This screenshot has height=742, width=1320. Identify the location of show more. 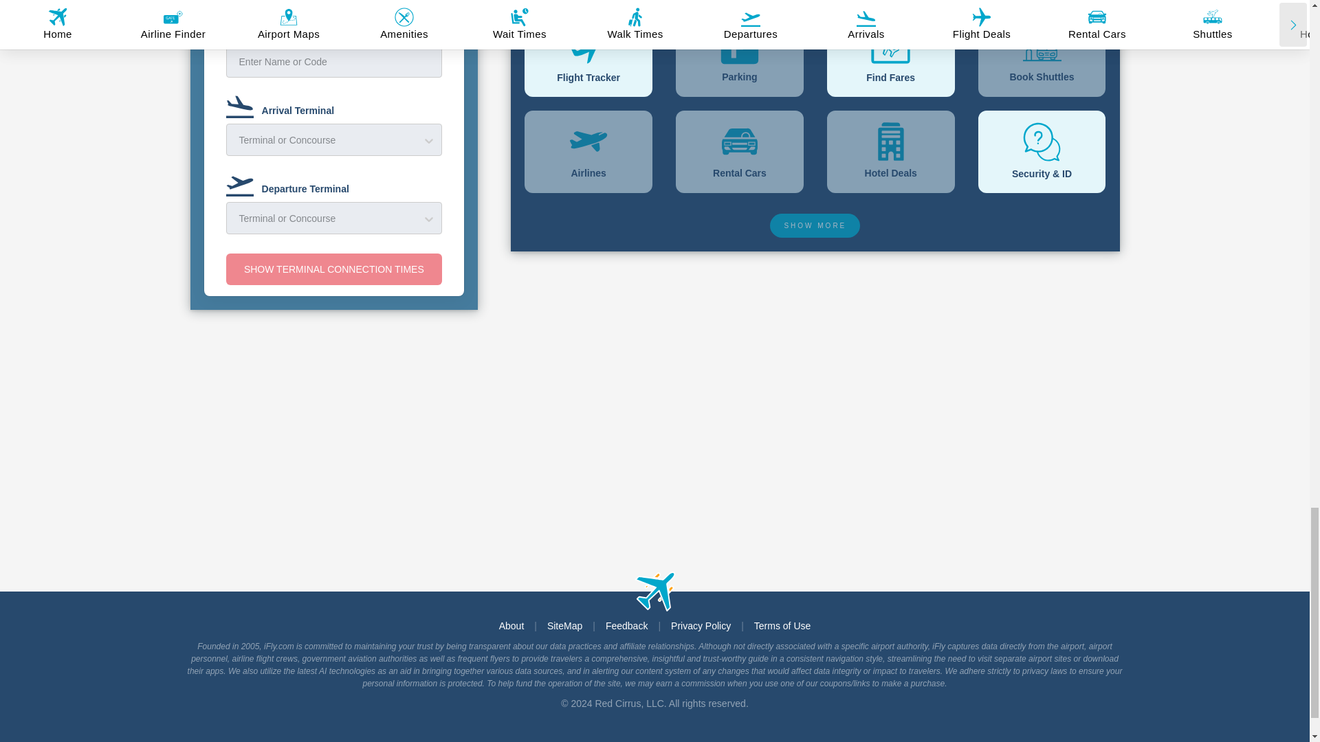
(815, 224).